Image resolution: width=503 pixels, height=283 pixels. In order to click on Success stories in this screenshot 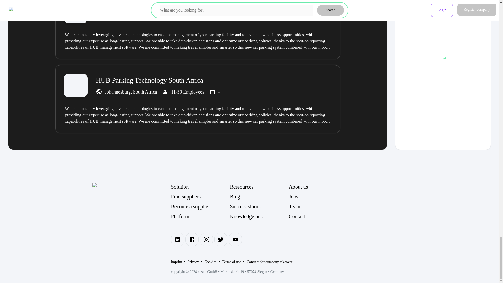, I will do `click(259, 206)`.